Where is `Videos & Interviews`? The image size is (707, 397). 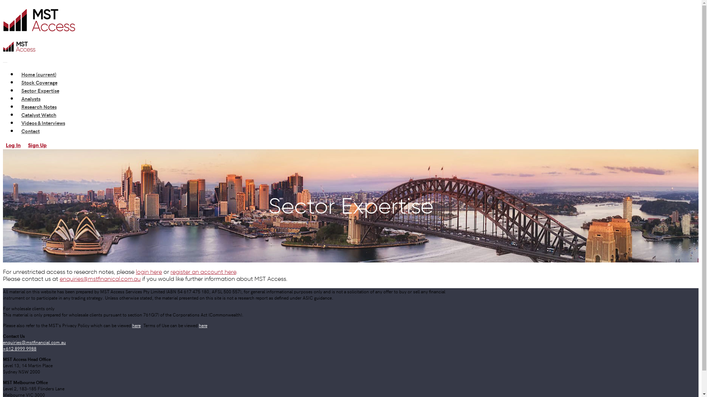 Videos & Interviews is located at coordinates (43, 123).